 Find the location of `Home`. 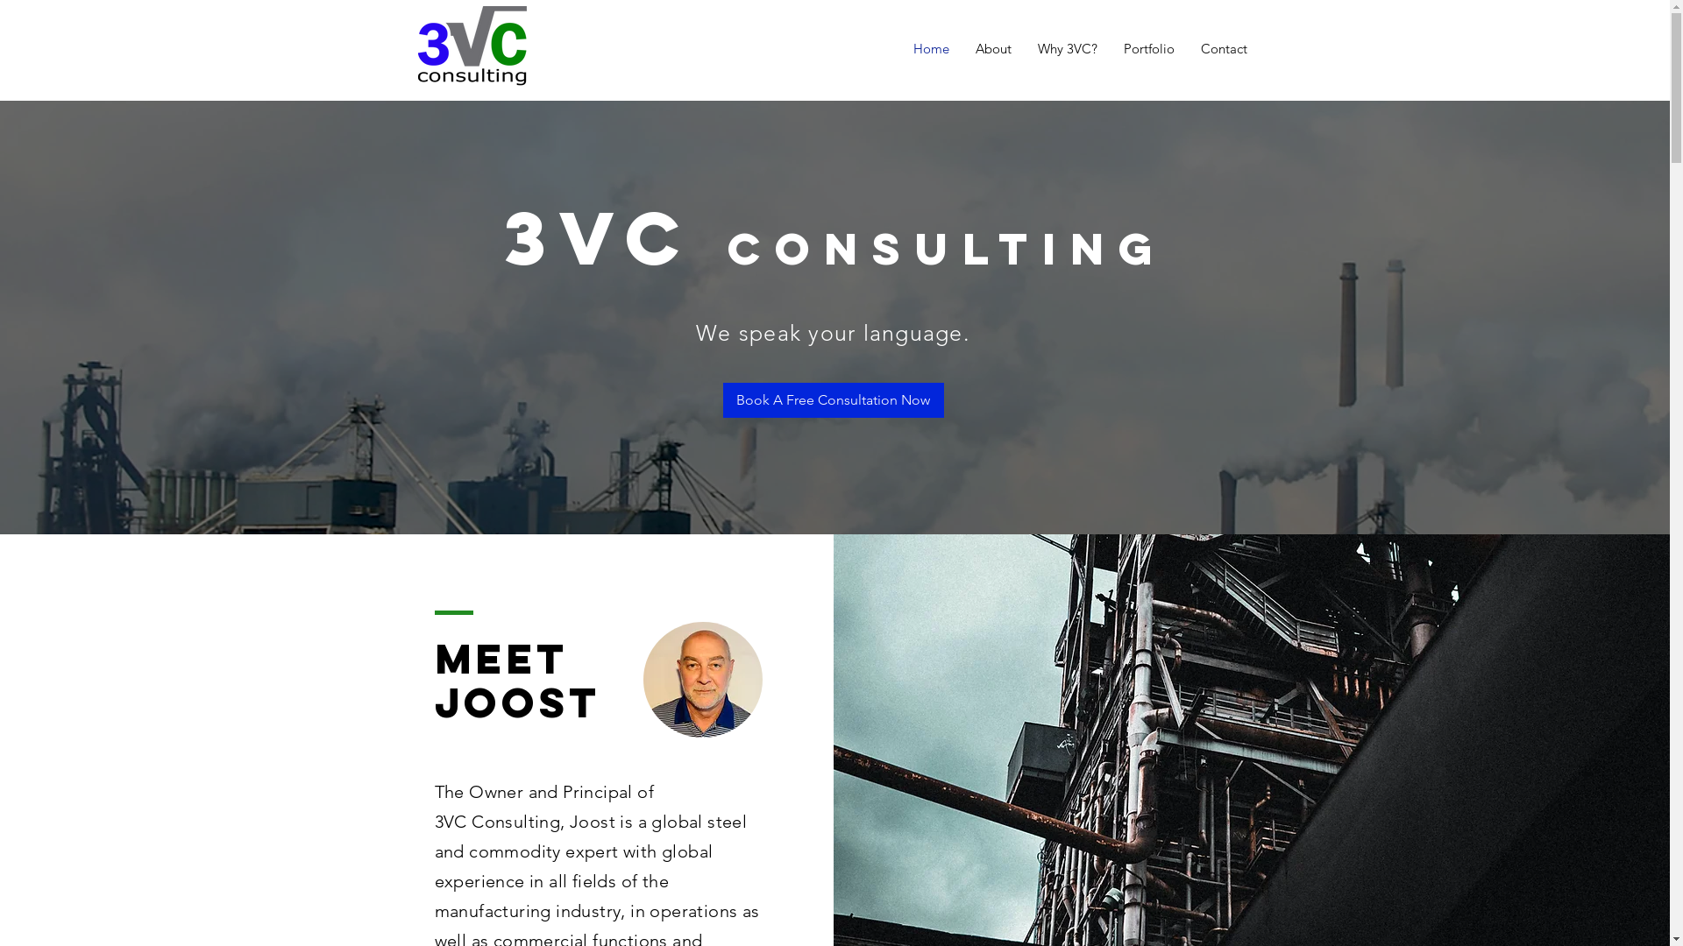

Home is located at coordinates (931, 49).